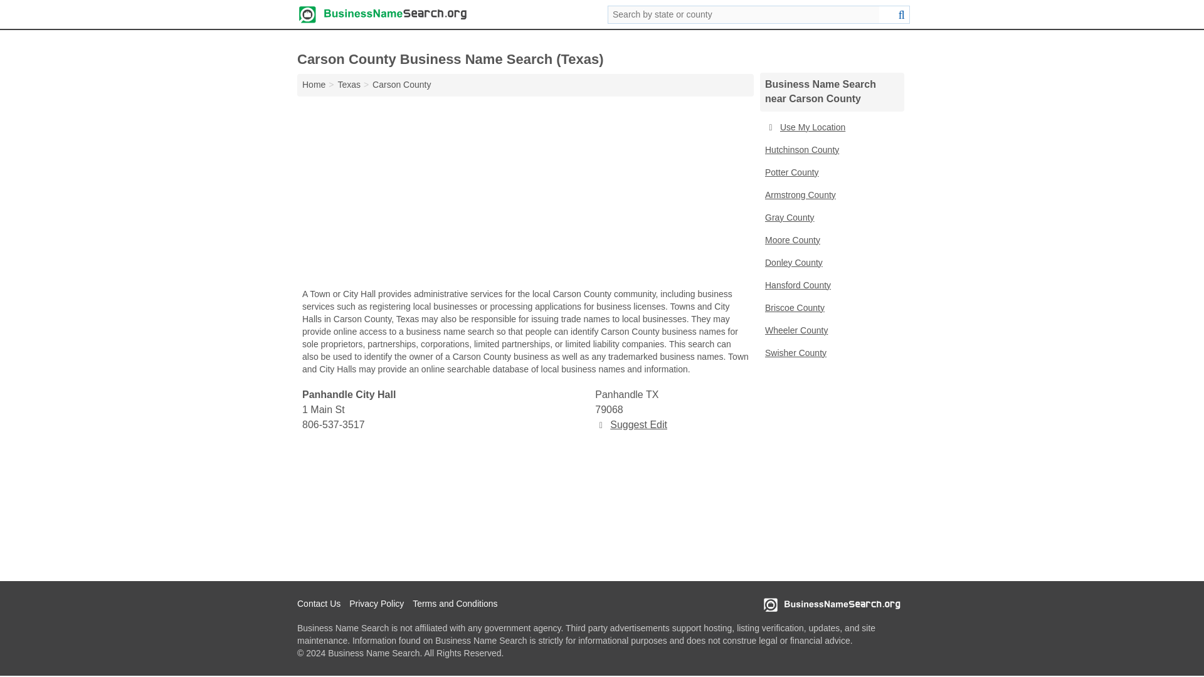  What do you see at coordinates (401, 84) in the screenshot?
I see `Carson County` at bounding box center [401, 84].